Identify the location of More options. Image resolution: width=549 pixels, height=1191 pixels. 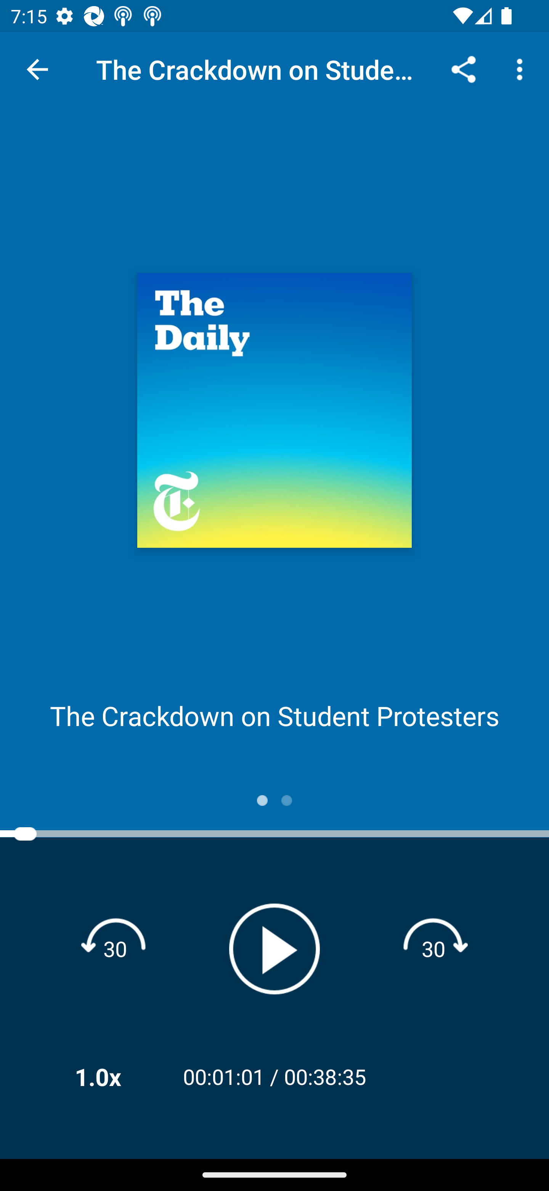
(522, 69).